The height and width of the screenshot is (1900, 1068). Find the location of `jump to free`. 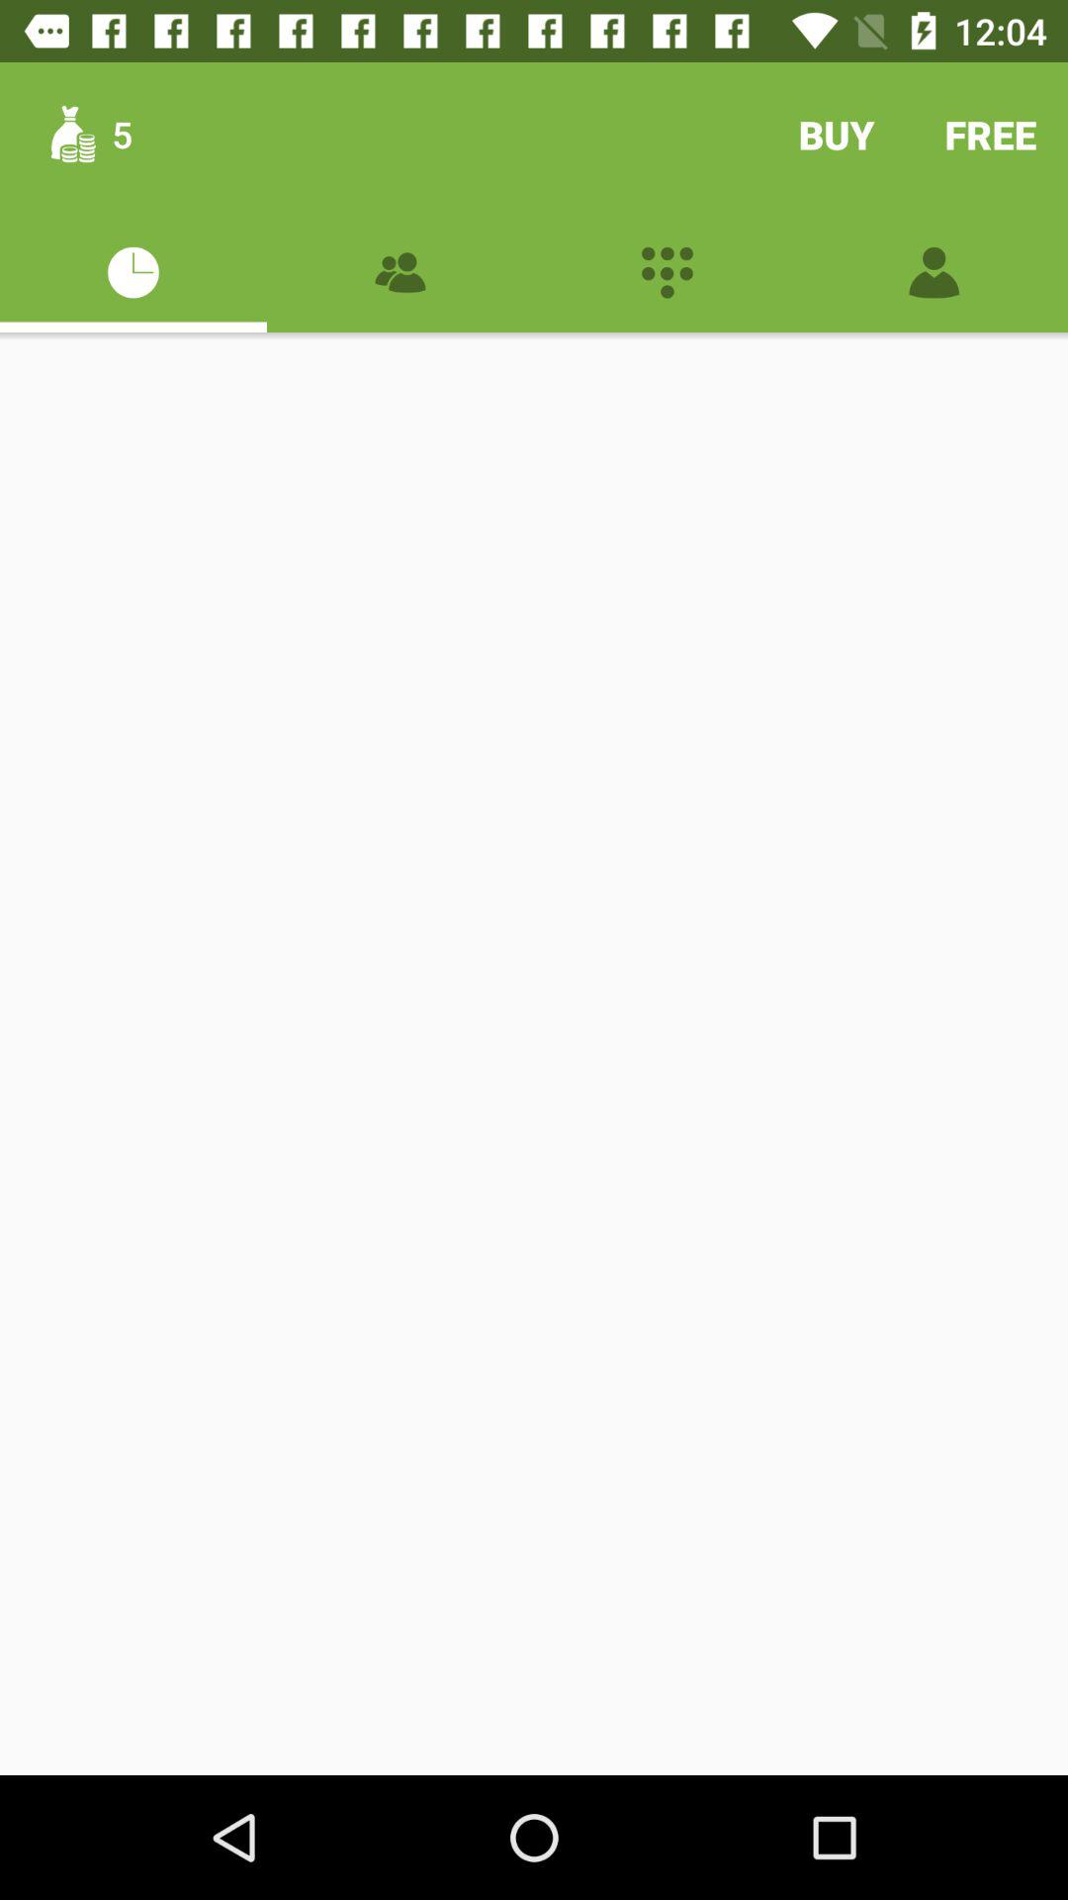

jump to free is located at coordinates (991, 135).